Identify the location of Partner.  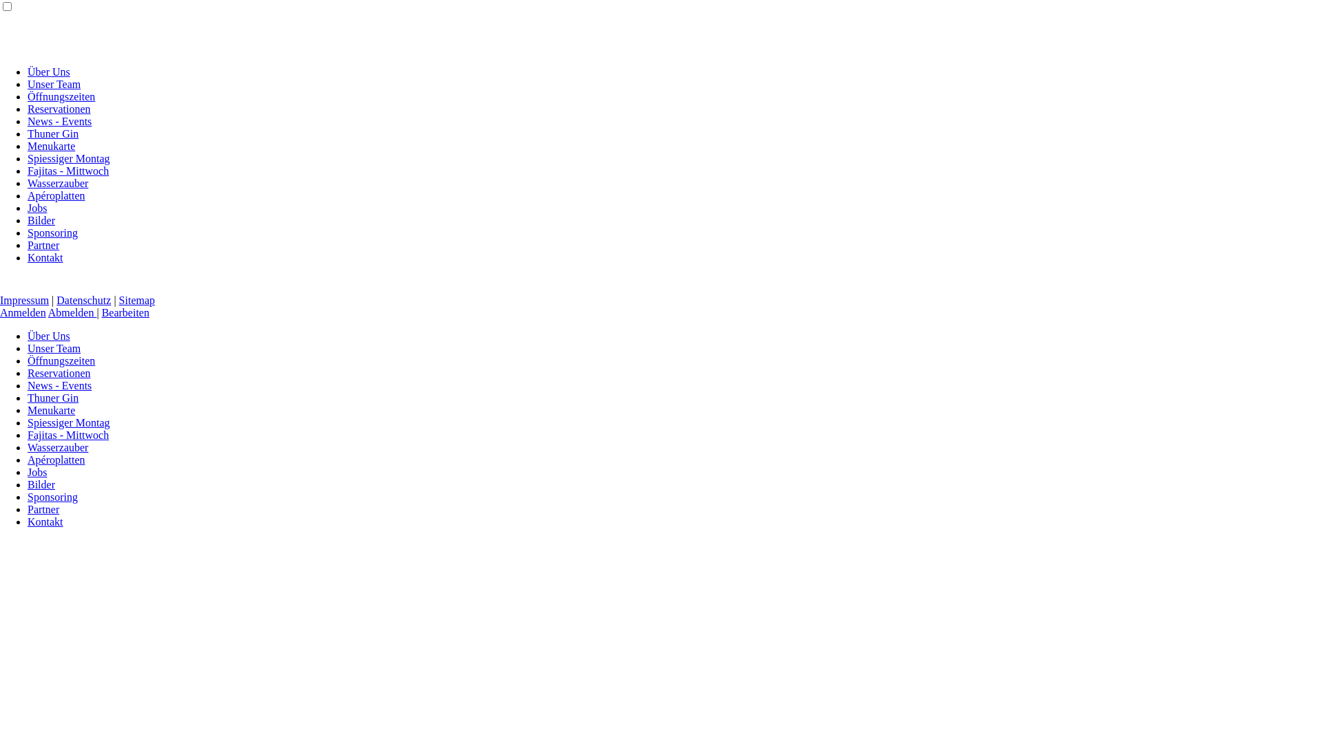
(43, 245).